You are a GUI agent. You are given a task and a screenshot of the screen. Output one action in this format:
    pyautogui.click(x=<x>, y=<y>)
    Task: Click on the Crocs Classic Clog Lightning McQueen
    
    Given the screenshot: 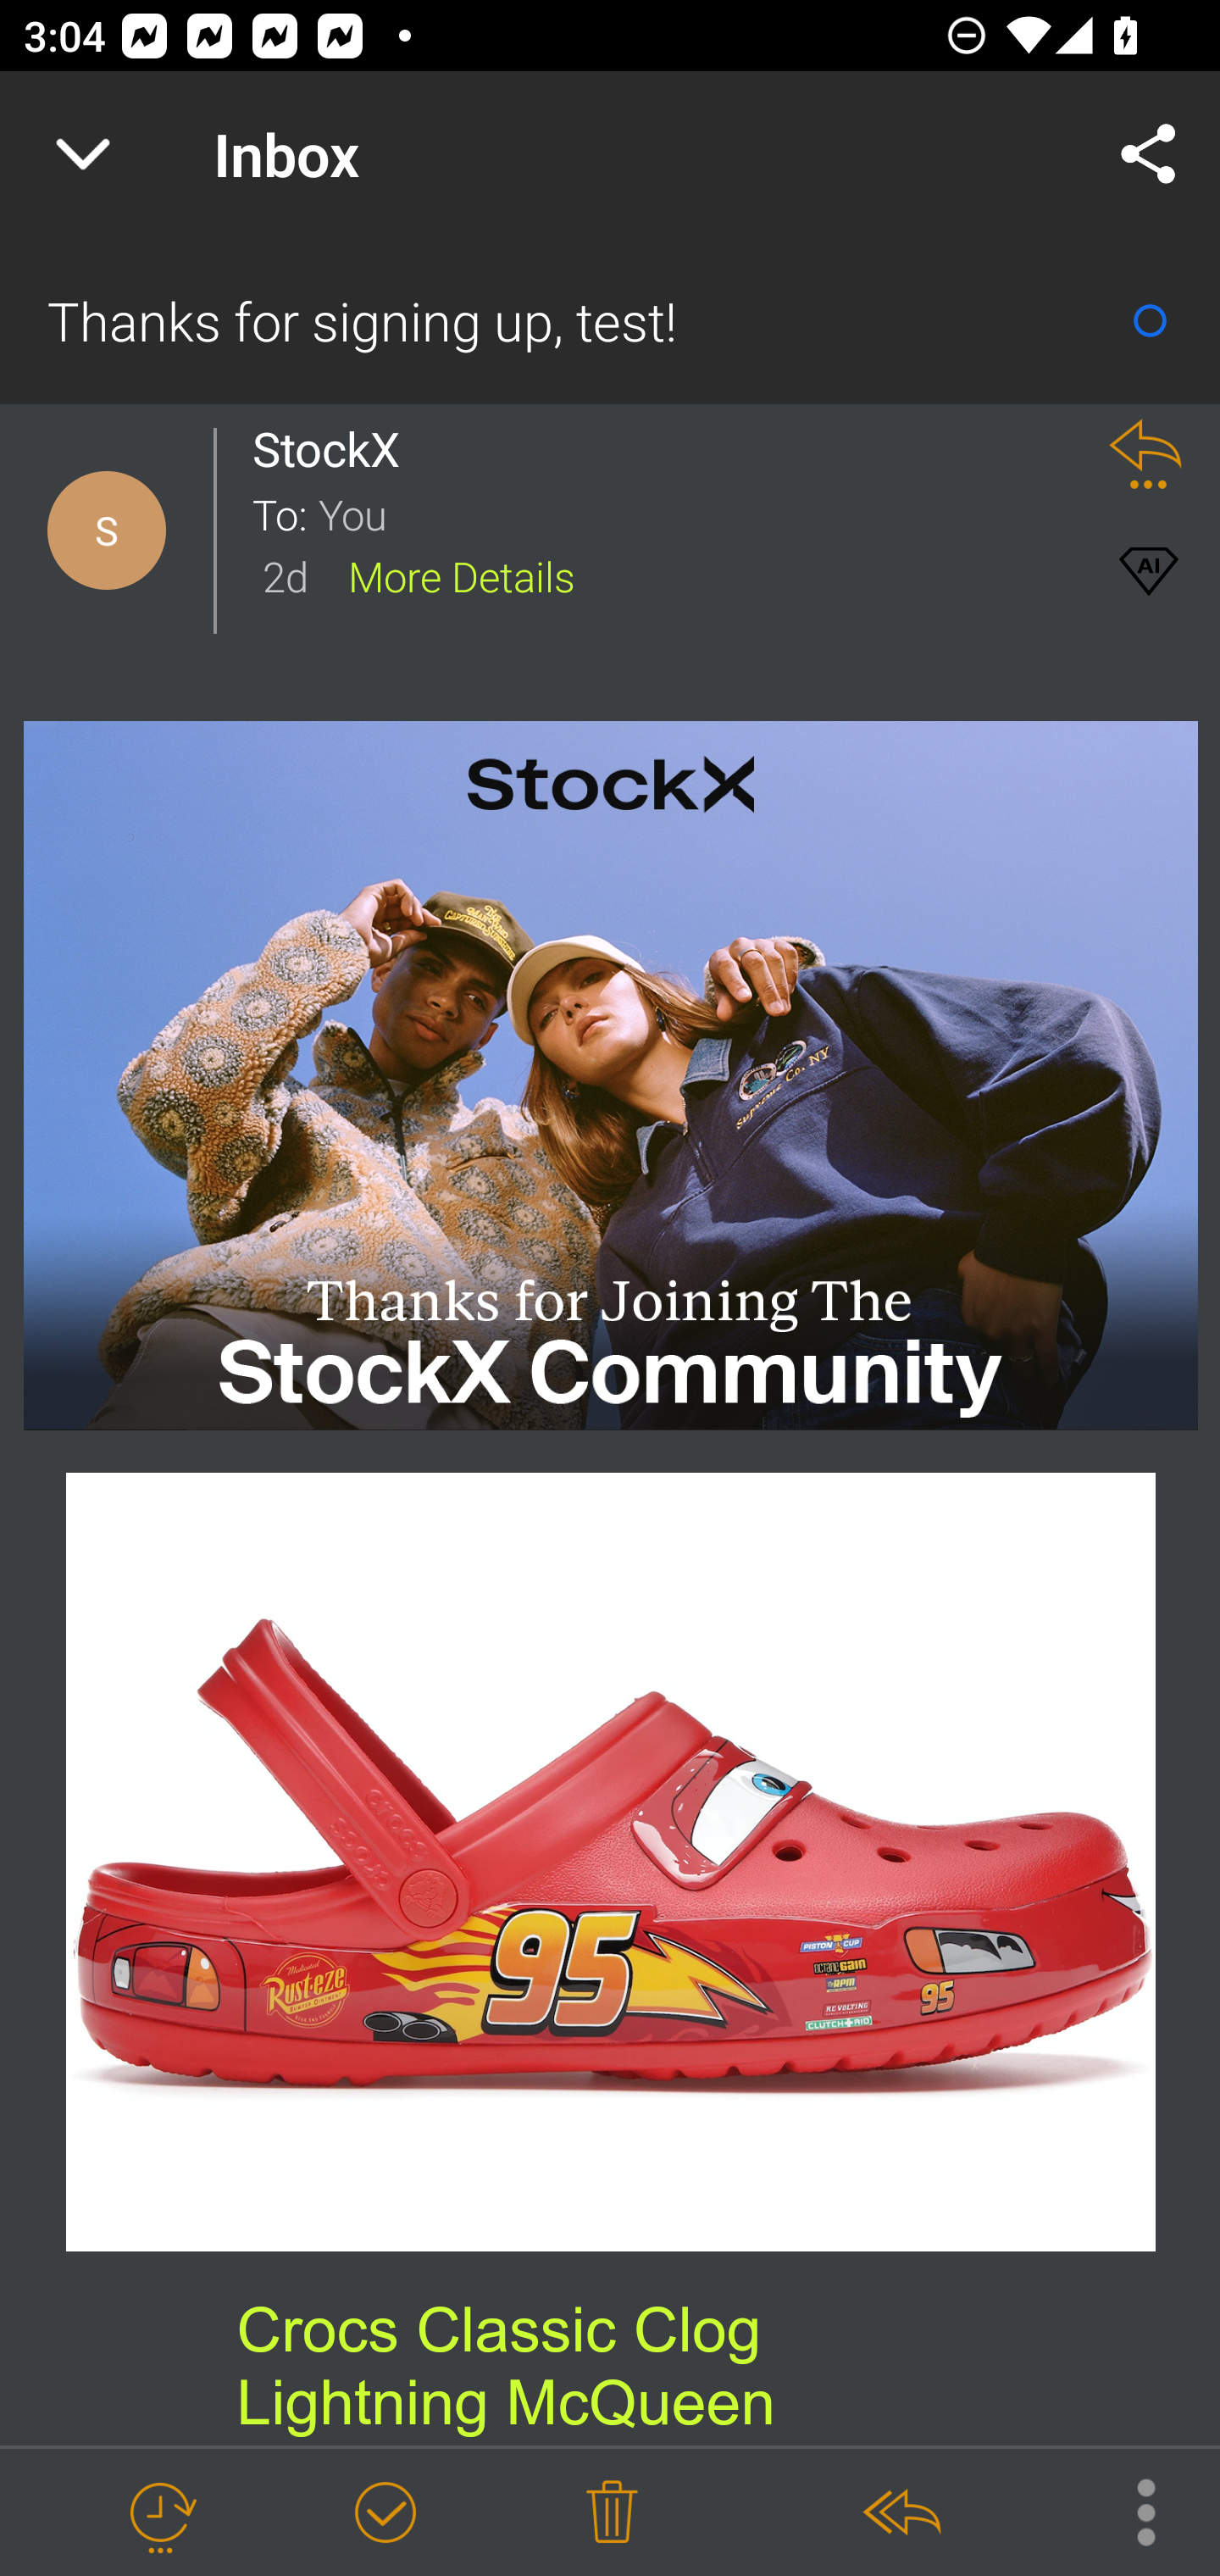 What is the action you would take?
    pyautogui.click(x=612, y=1863)
    